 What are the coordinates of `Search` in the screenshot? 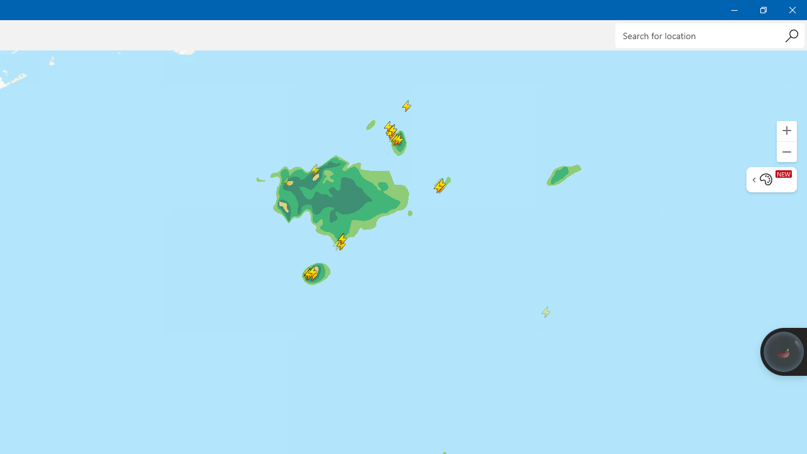 It's located at (791, 35).